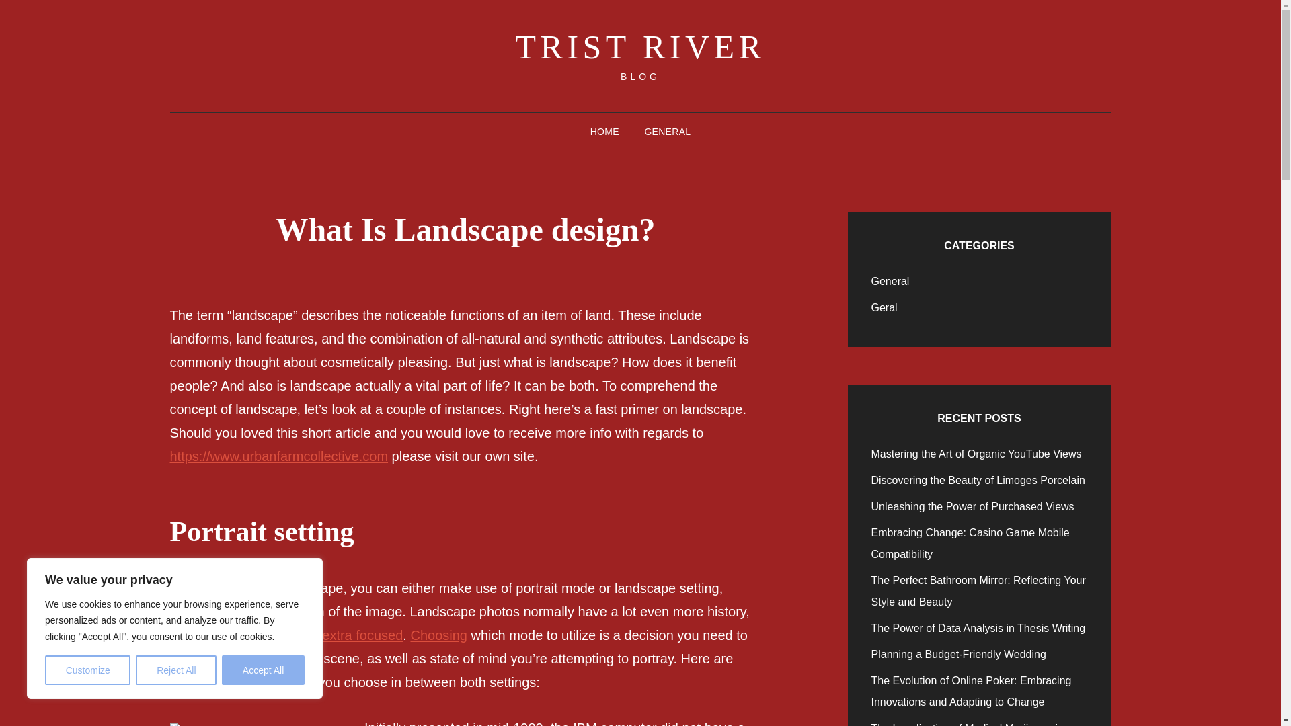 The width and height of the screenshot is (1291, 726). What do you see at coordinates (890, 281) in the screenshot?
I see `General` at bounding box center [890, 281].